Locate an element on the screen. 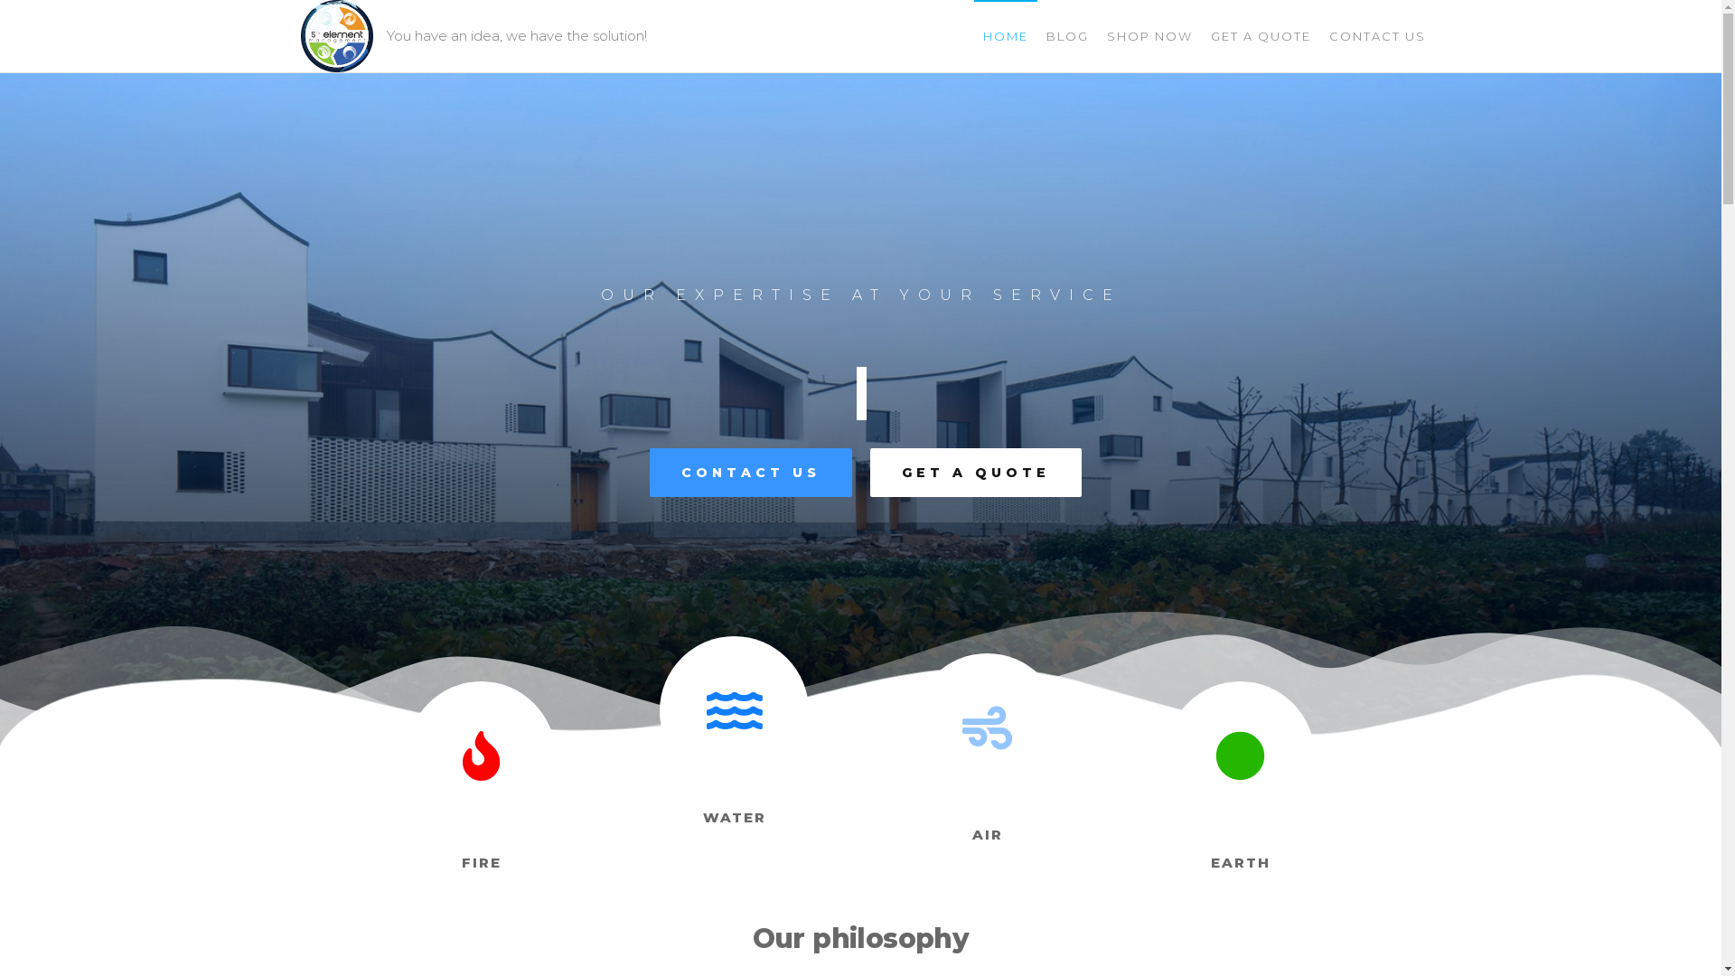  GET A QUOTE is located at coordinates (1261, 36).